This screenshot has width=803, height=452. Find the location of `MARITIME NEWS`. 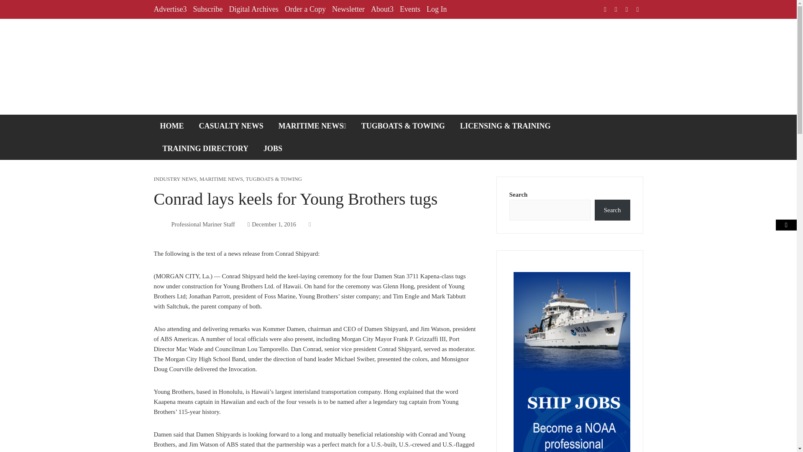

MARITIME NEWS is located at coordinates (312, 126).